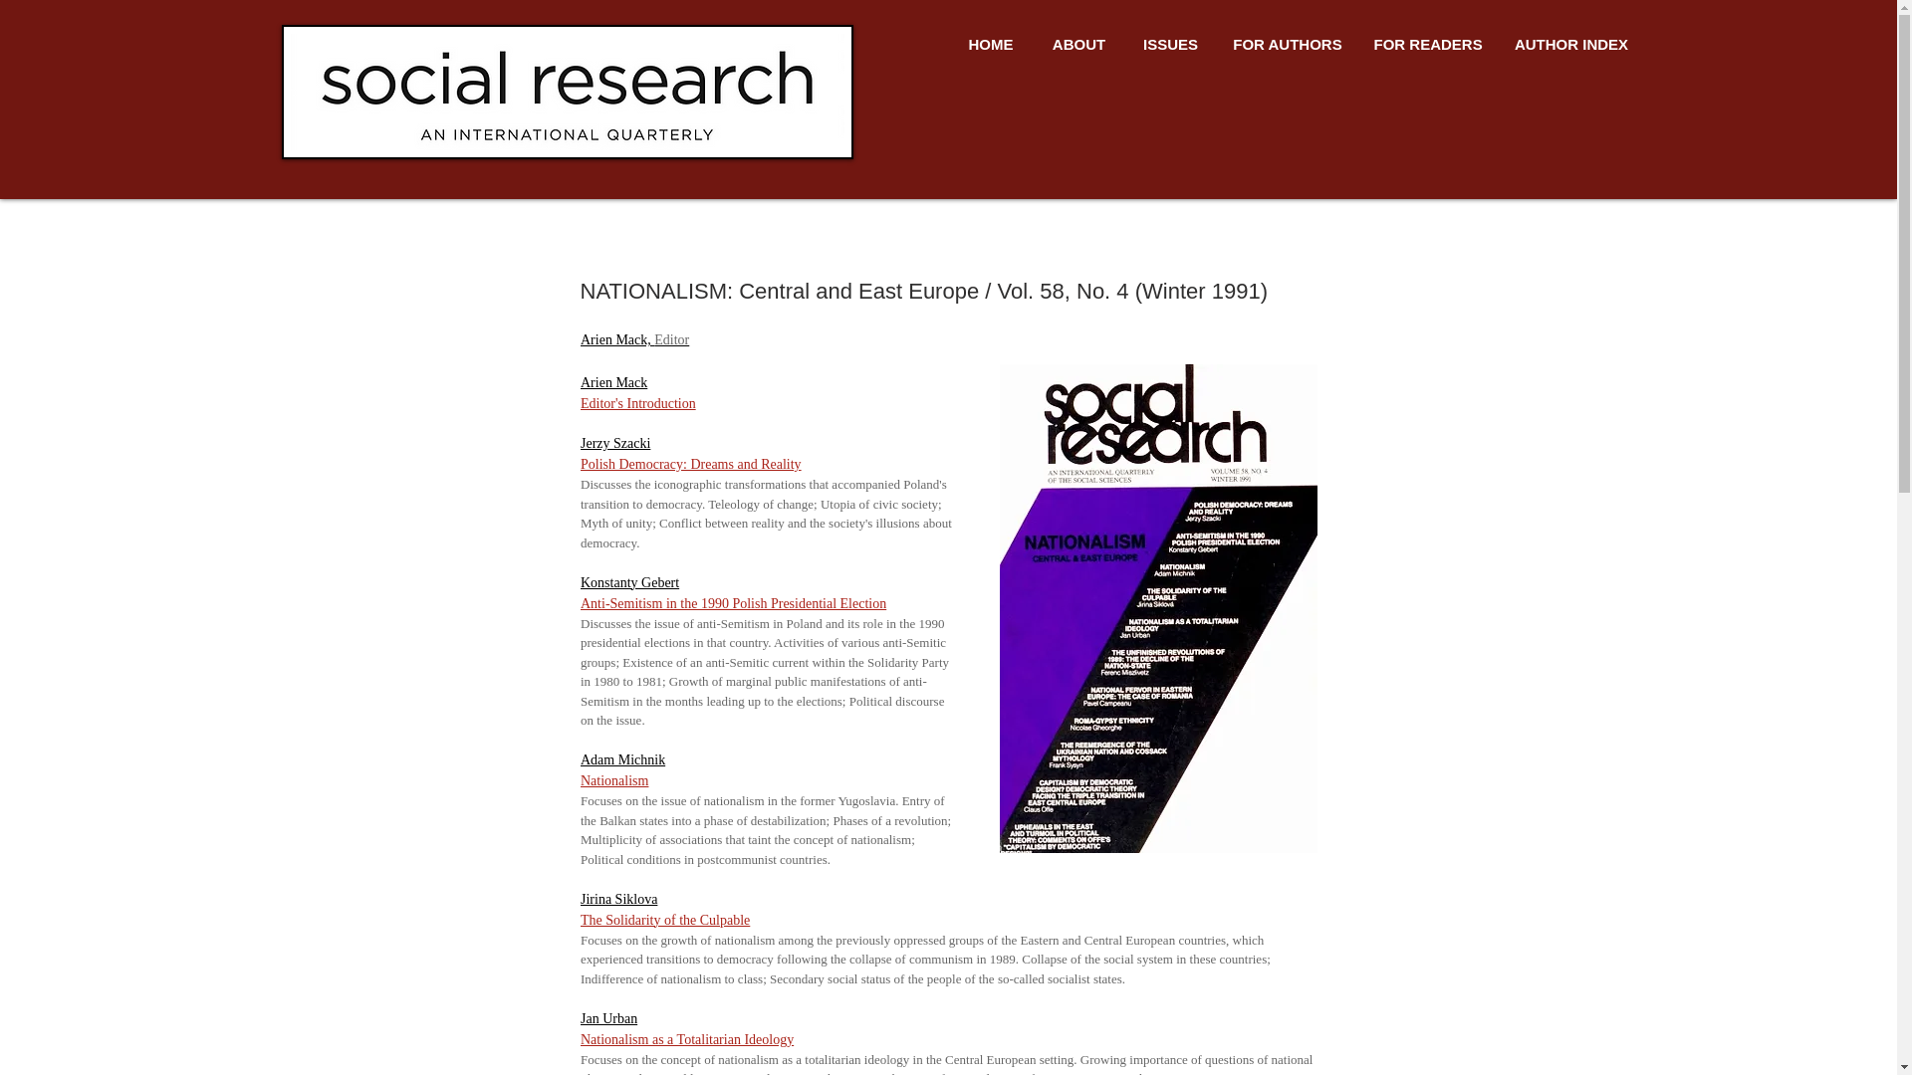  What do you see at coordinates (621, 760) in the screenshot?
I see `Adam Michnik` at bounding box center [621, 760].